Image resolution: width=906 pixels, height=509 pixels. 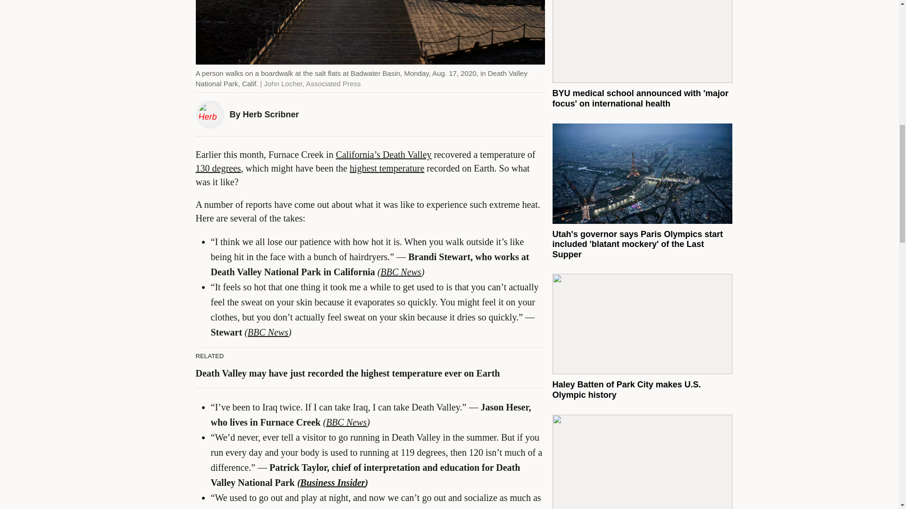 What do you see at coordinates (271, 114) in the screenshot?
I see `Herb Scribner` at bounding box center [271, 114].